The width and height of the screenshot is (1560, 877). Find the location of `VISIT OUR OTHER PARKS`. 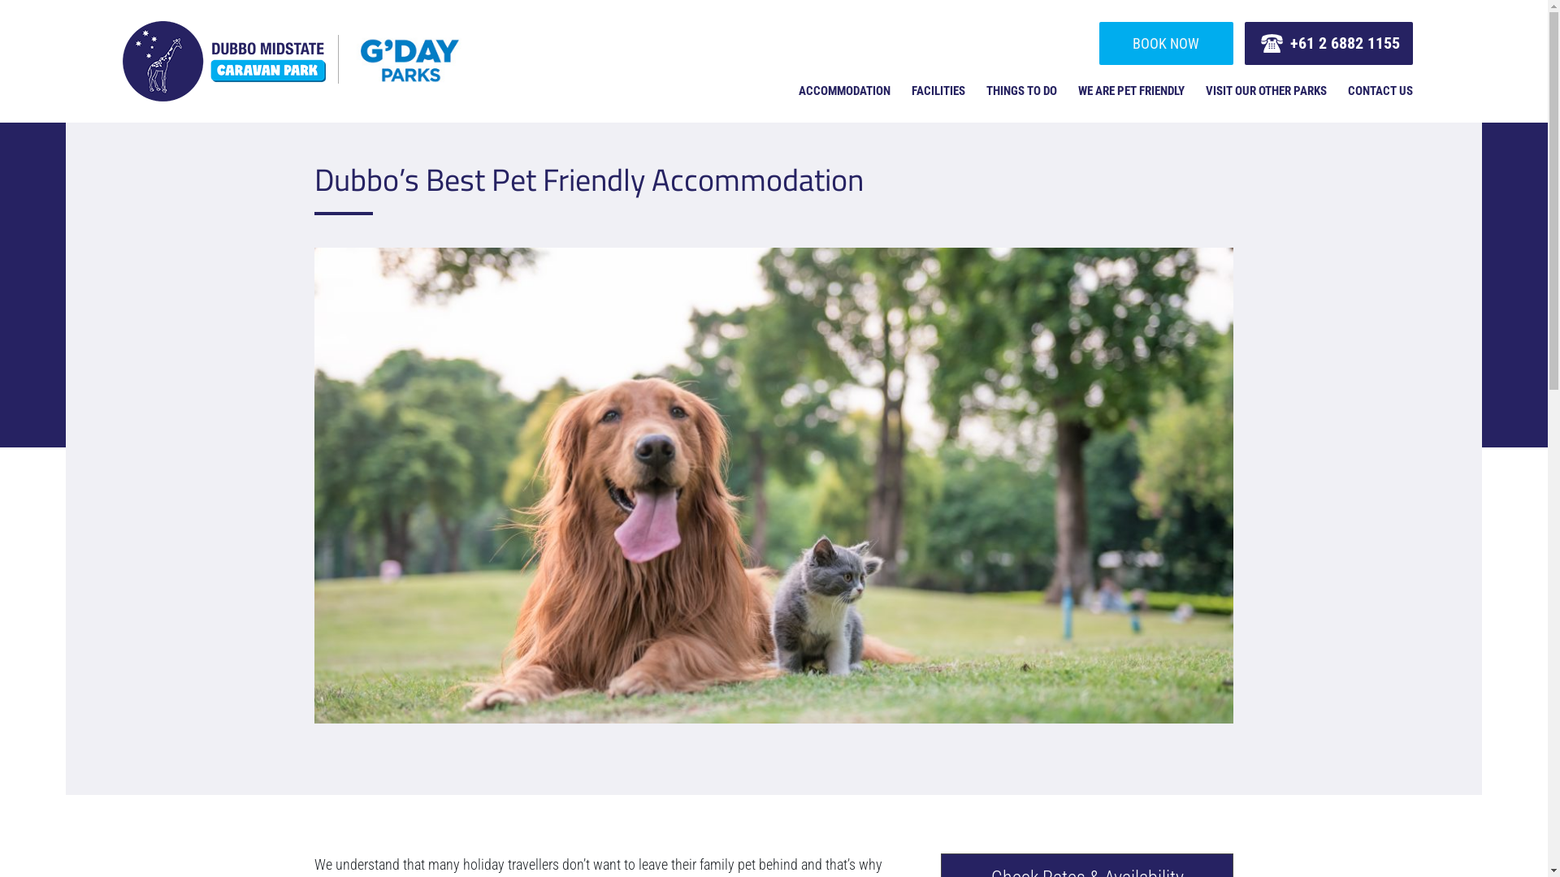

VISIT OUR OTHER PARKS is located at coordinates (1266, 91).